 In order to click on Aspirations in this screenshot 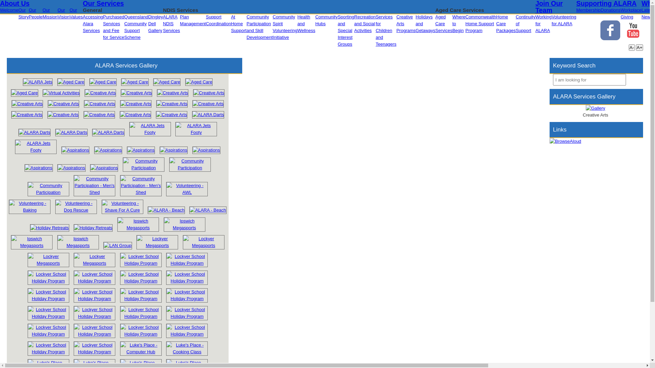, I will do `click(141, 150)`.